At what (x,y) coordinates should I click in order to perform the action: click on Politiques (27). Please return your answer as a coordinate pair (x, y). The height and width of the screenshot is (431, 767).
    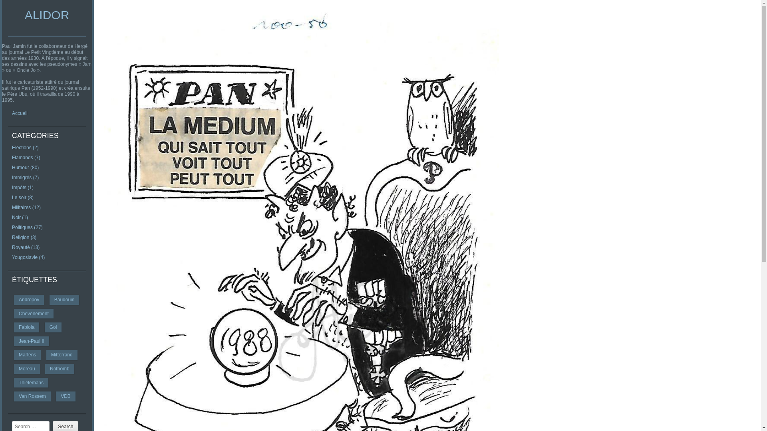
    Looking at the image, I should click on (27, 227).